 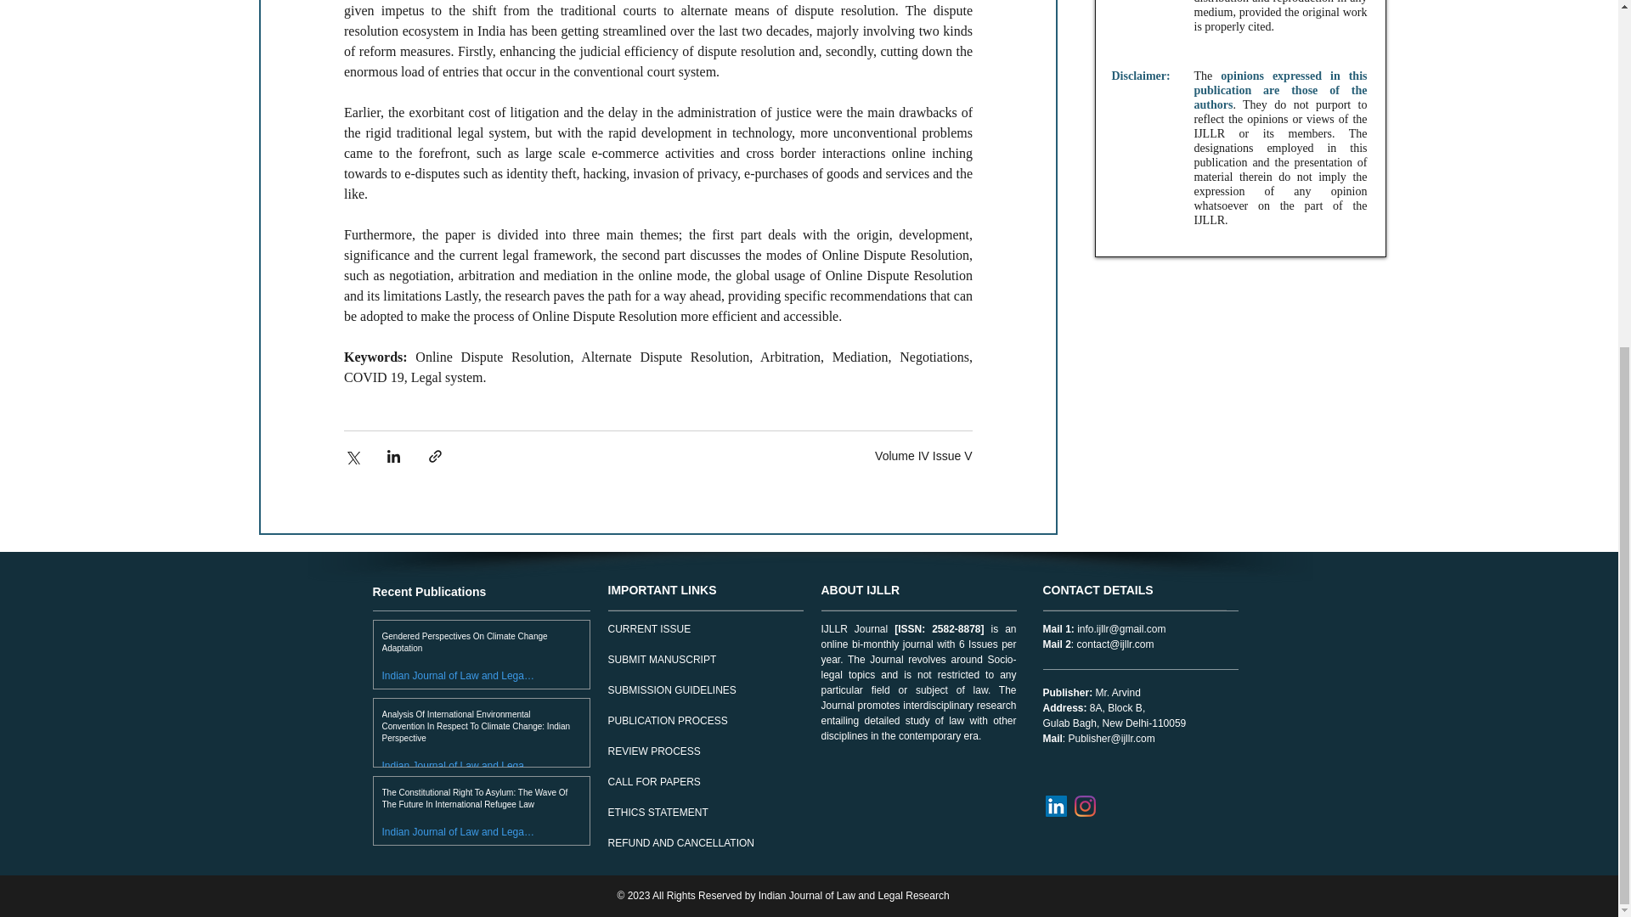 I want to click on REVIEW PROCESS, so click(x=654, y=751).